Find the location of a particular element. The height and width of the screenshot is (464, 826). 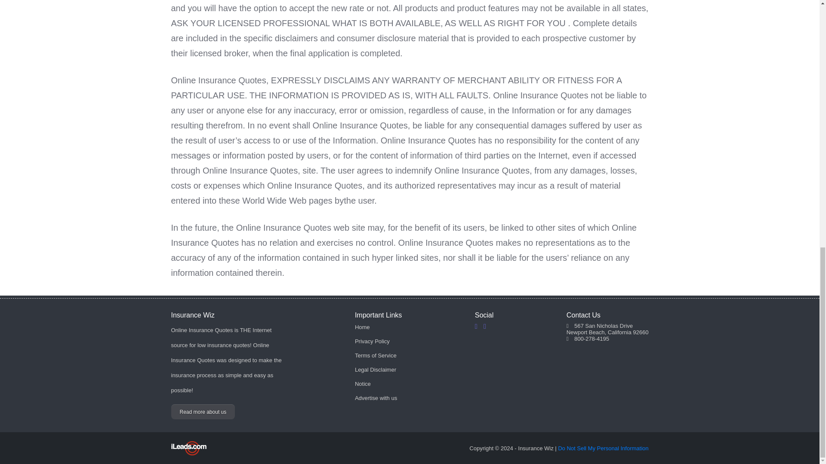

Terms of Service is located at coordinates (376, 355).